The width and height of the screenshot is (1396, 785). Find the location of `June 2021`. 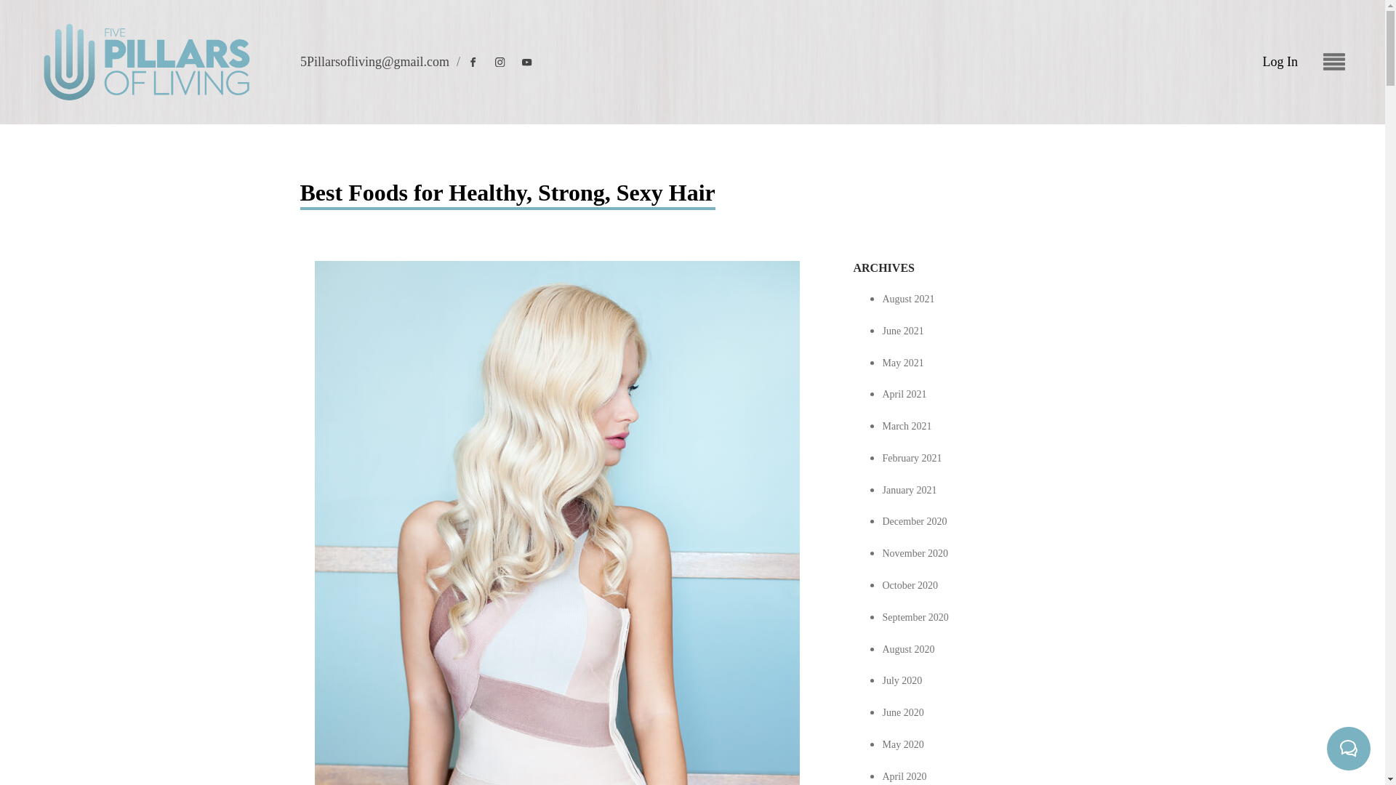

June 2021 is located at coordinates (903, 331).